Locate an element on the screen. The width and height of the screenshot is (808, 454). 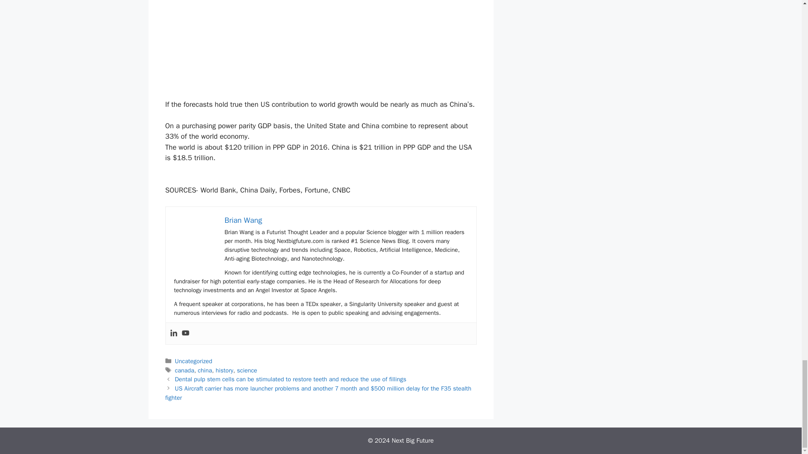
canada is located at coordinates (185, 370).